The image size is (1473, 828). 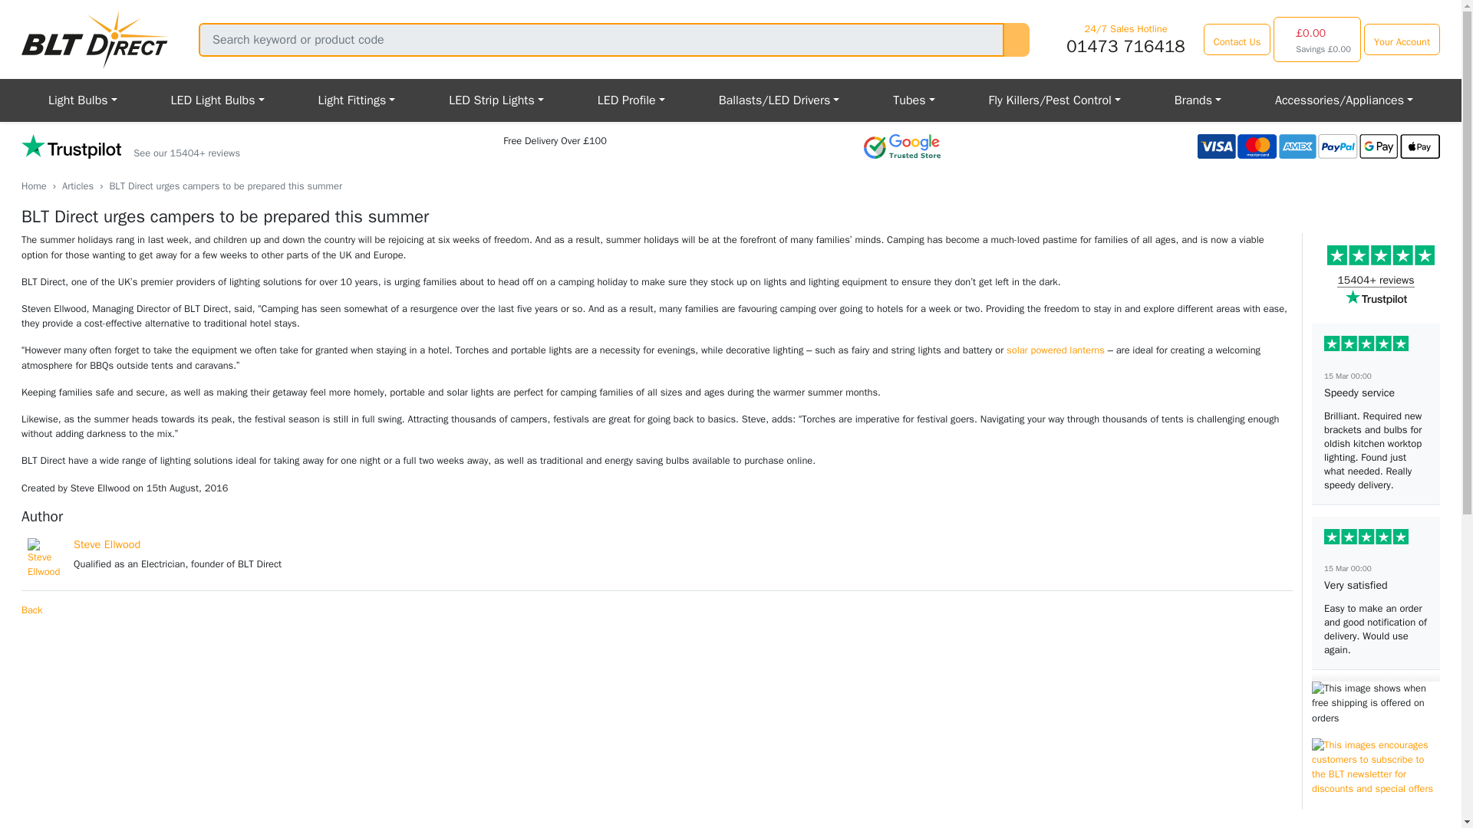 I want to click on Home, so click(x=34, y=186).